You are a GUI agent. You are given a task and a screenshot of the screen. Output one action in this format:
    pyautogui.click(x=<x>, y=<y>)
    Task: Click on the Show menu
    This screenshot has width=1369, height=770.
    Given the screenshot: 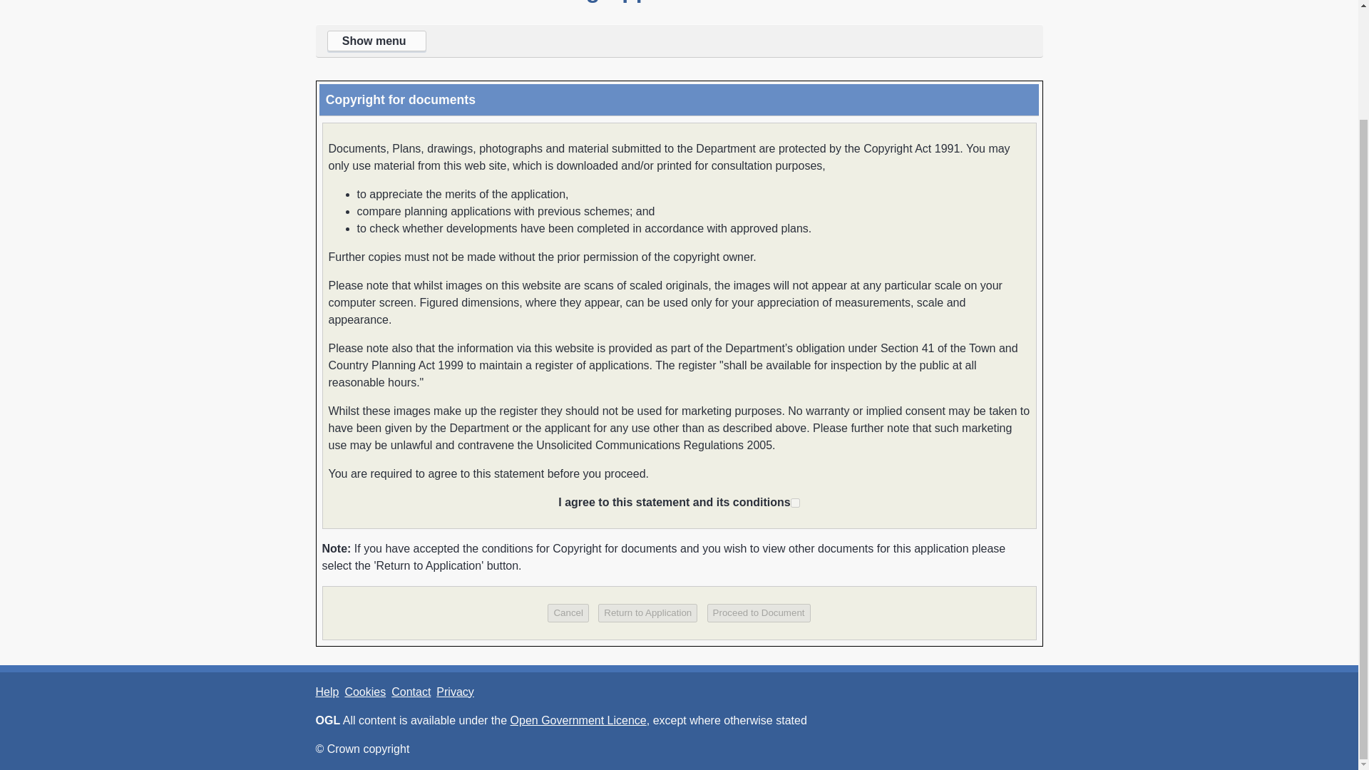 What is the action you would take?
    pyautogui.click(x=678, y=41)
    